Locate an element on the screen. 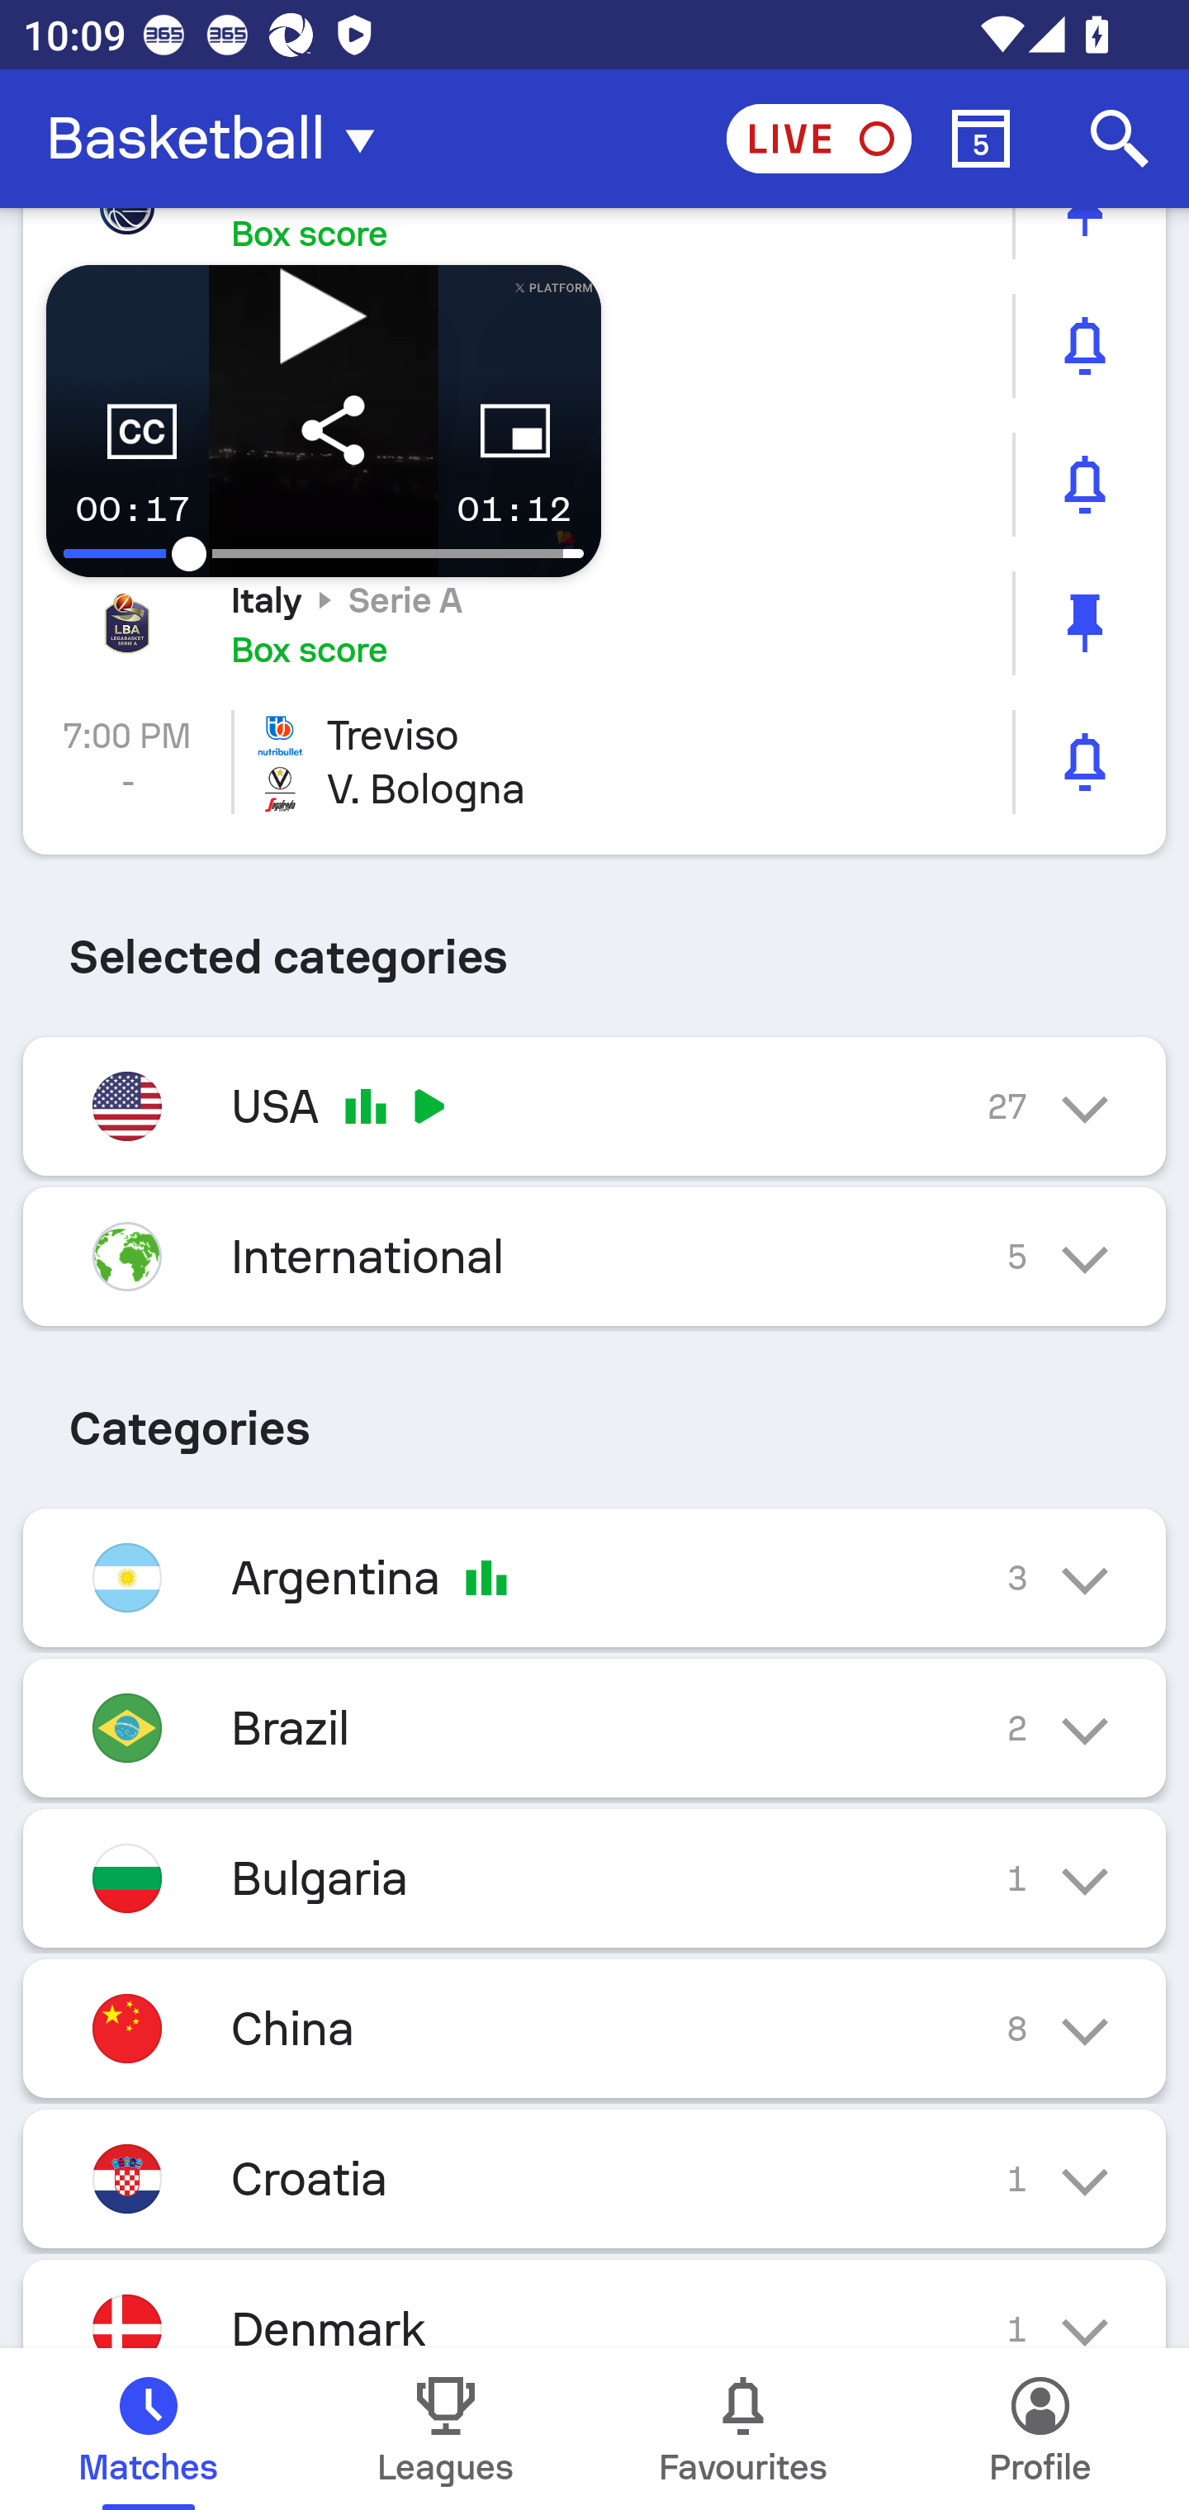 Image resolution: width=1189 pixels, height=2510 pixels. China 8 is located at coordinates (594, 2029).